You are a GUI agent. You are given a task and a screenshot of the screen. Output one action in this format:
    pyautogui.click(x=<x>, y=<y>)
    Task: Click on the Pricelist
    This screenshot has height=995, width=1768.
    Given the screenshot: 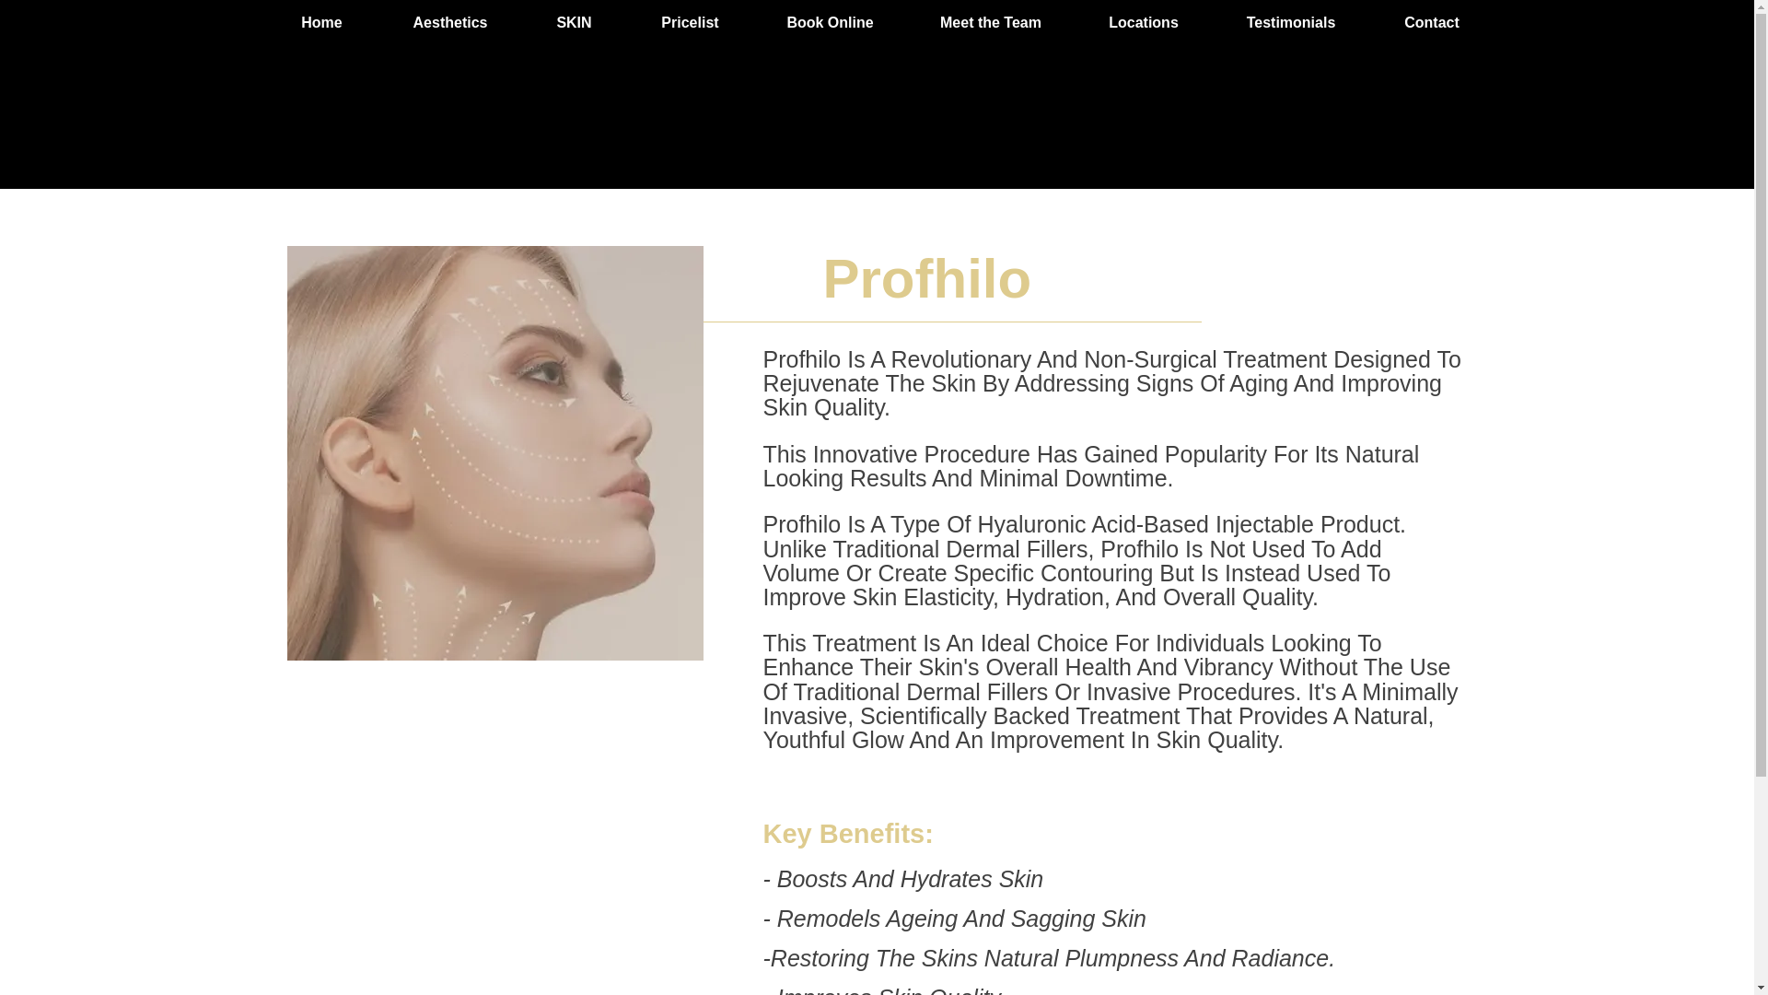 What is the action you would take?
    pyautogui.click(x=689, y=22)
    